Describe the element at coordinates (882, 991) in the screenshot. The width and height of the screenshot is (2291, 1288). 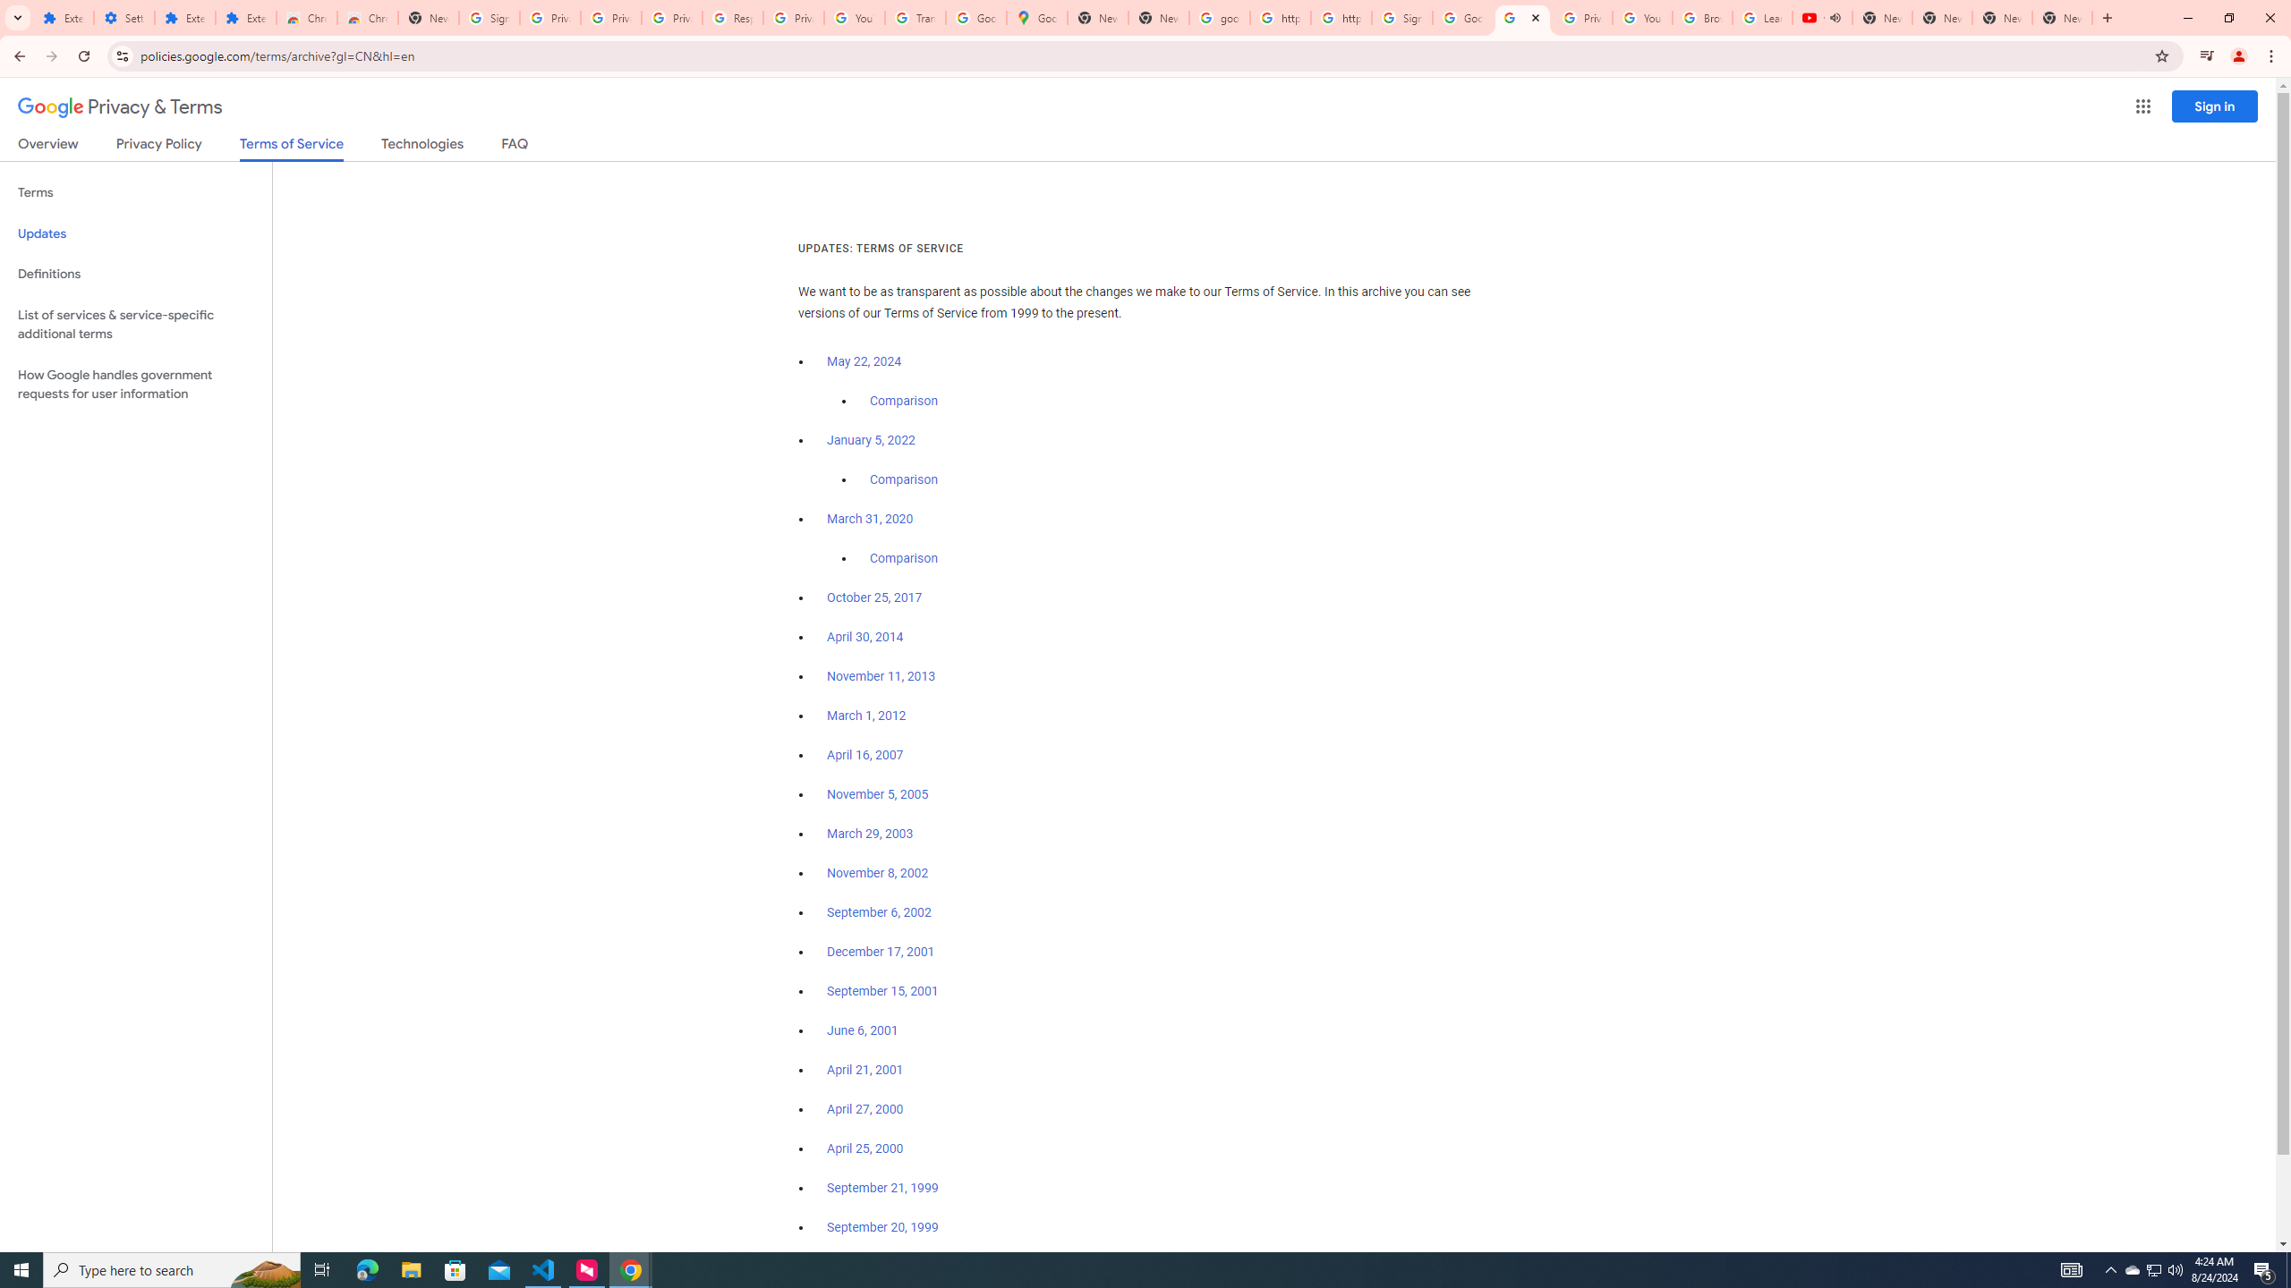
I see `September 15, 2001` at that location.